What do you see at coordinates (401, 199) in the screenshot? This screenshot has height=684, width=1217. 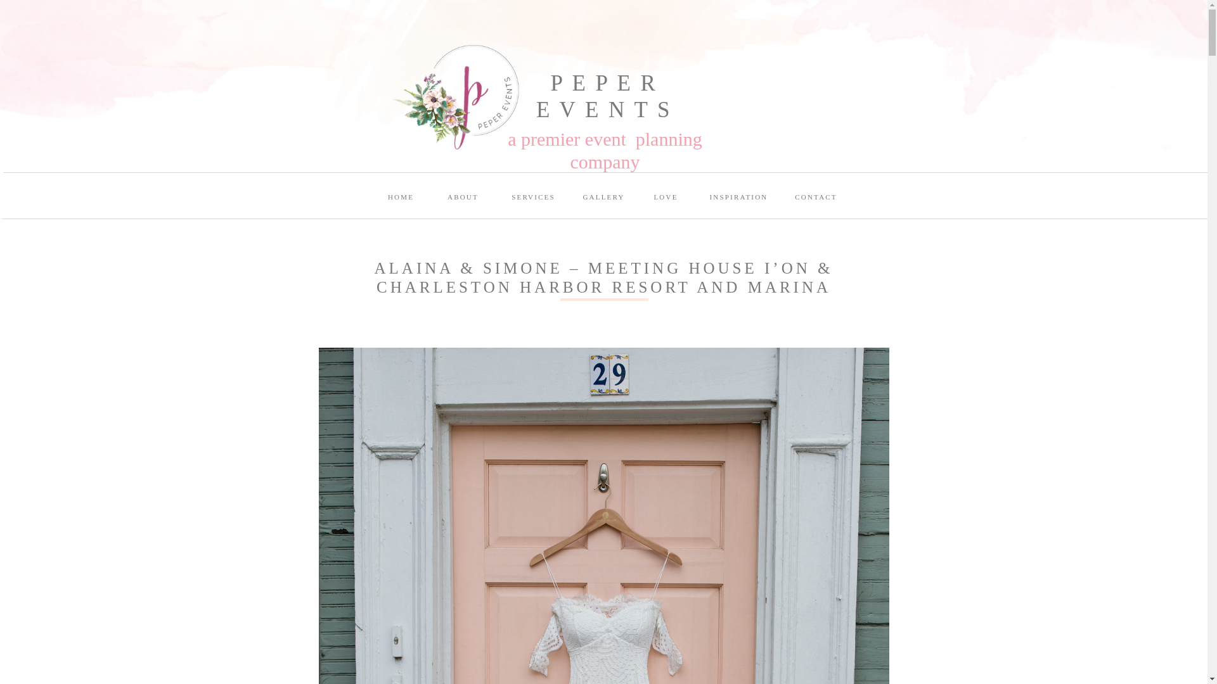 I see `HOME` at bounding box center [401, 199].